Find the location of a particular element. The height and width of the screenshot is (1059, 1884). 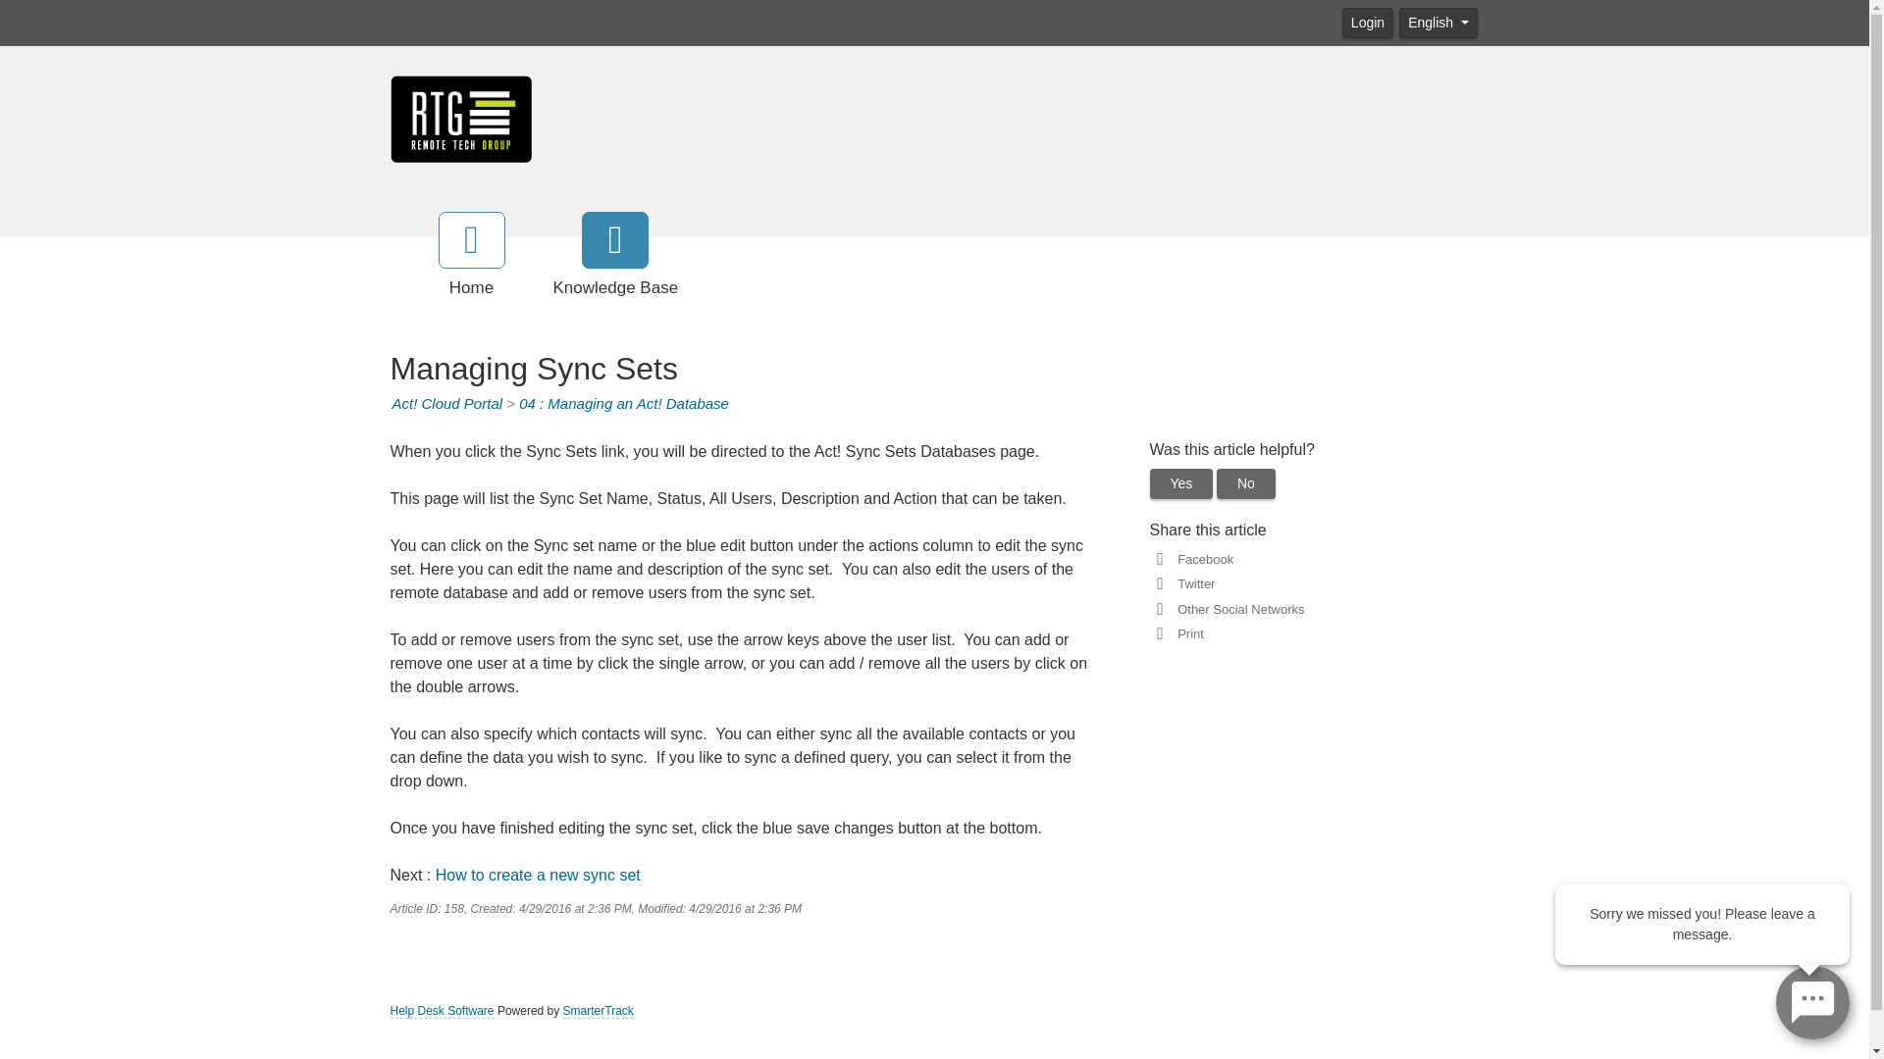

Login is located at coordinates (1368, 22).